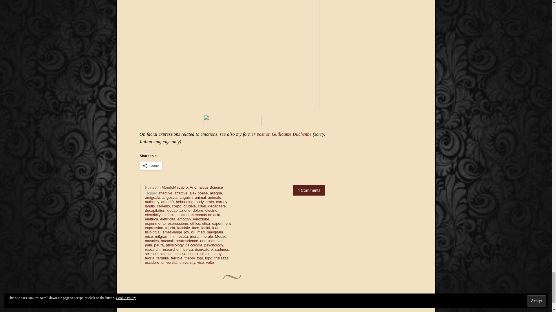 The width and height of the screenshot is (556, 312). Describe the element at coordinates (309, 190) in the screenshot. I see `4 Comments` at that location.